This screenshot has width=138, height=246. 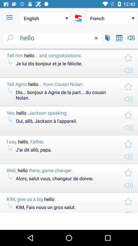 I want to click on dictionary lookup, so click(x=108, y=38).